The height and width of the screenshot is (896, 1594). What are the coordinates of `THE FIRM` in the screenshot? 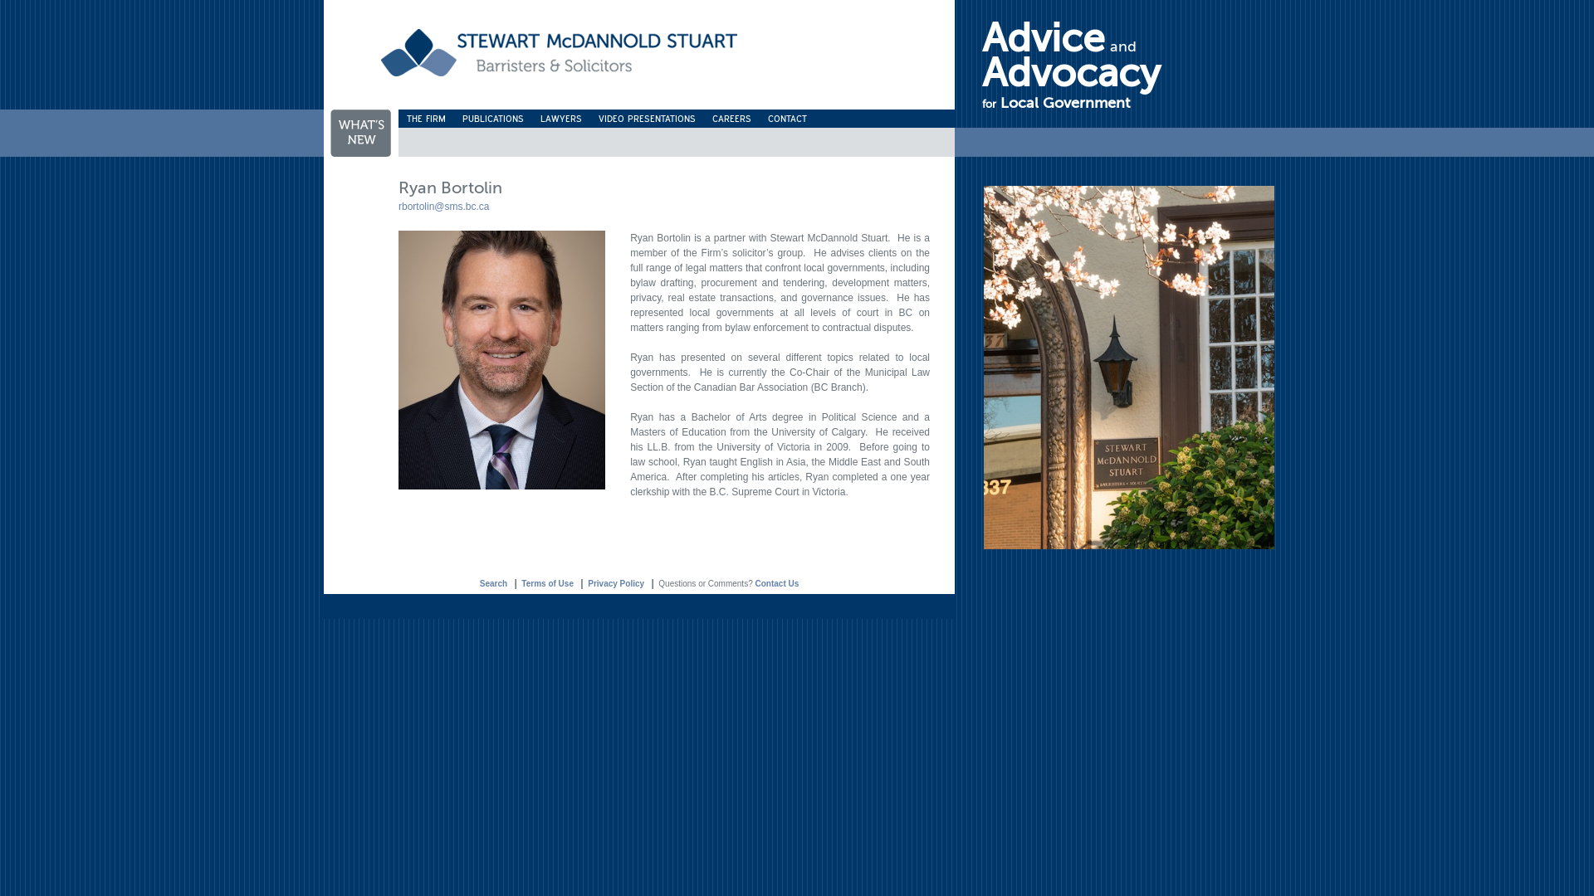 It's located at (427, 119).